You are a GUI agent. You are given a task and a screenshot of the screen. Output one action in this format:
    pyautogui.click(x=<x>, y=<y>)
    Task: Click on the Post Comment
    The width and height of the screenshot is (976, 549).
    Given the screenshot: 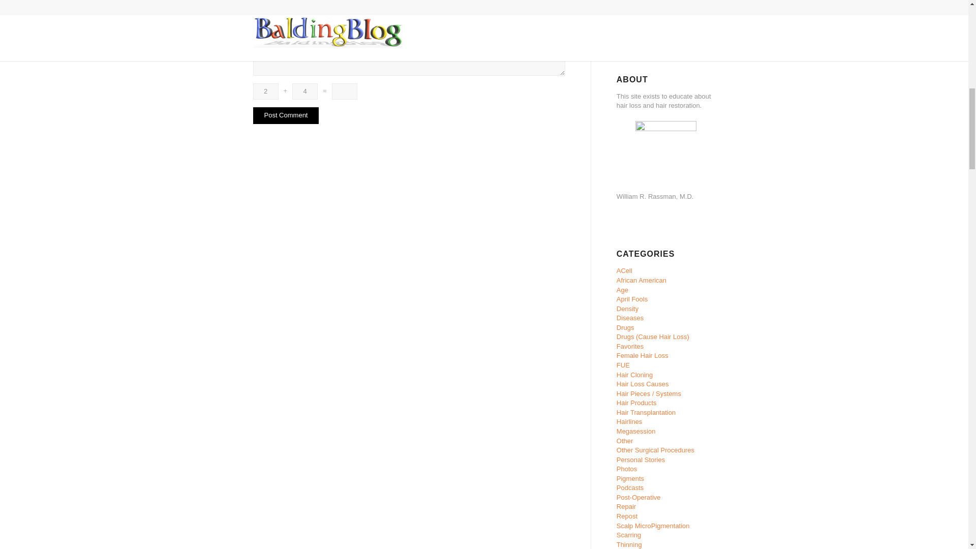 What is the action you would take?
    pyautogui.click(x=286, y=115)
    